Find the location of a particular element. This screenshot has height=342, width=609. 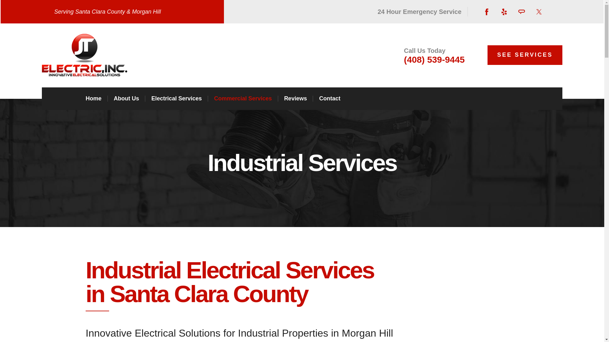

Twitter is located at coordinates (539, 12).